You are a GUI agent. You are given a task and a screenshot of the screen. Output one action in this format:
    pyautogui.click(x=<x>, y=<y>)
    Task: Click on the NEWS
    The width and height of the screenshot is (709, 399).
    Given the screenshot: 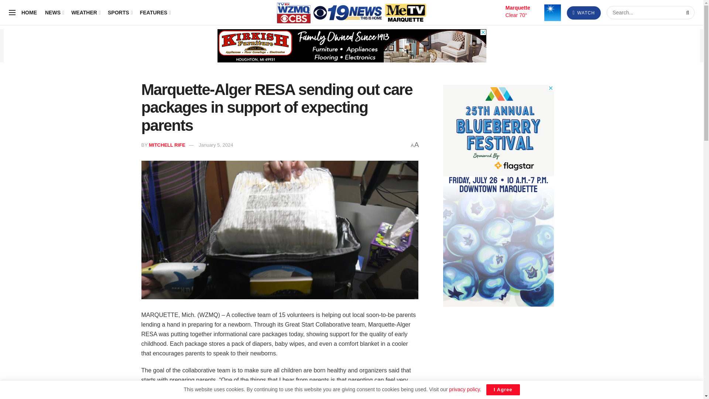 What is the action you would take?
    pyautogui.click(x=54, y=13)
    